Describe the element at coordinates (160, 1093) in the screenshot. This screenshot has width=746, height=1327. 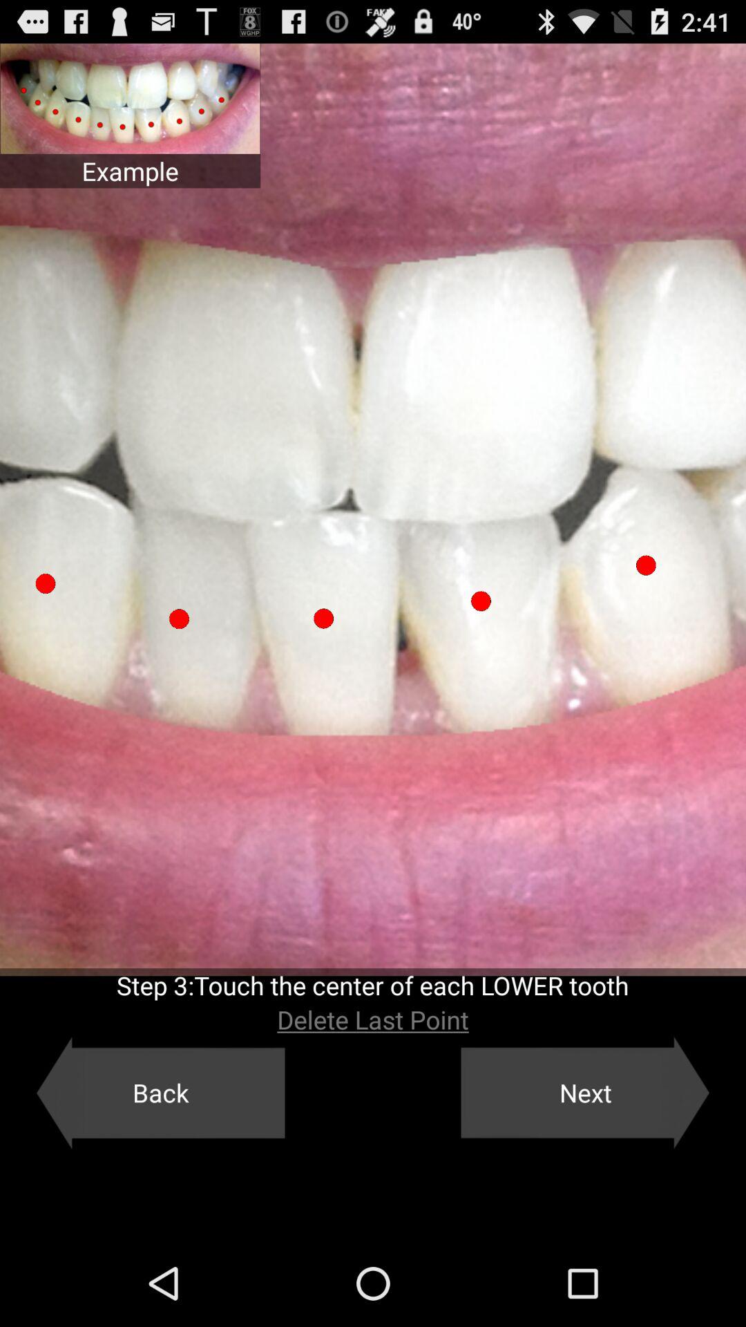
I see `turn on the icon at the bottom left corner` at that location.